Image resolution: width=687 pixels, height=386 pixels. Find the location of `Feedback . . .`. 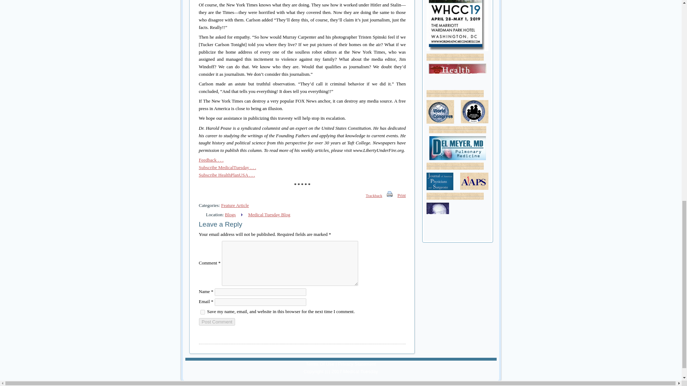

Feedback . . . is located at coordinates (211, 159).